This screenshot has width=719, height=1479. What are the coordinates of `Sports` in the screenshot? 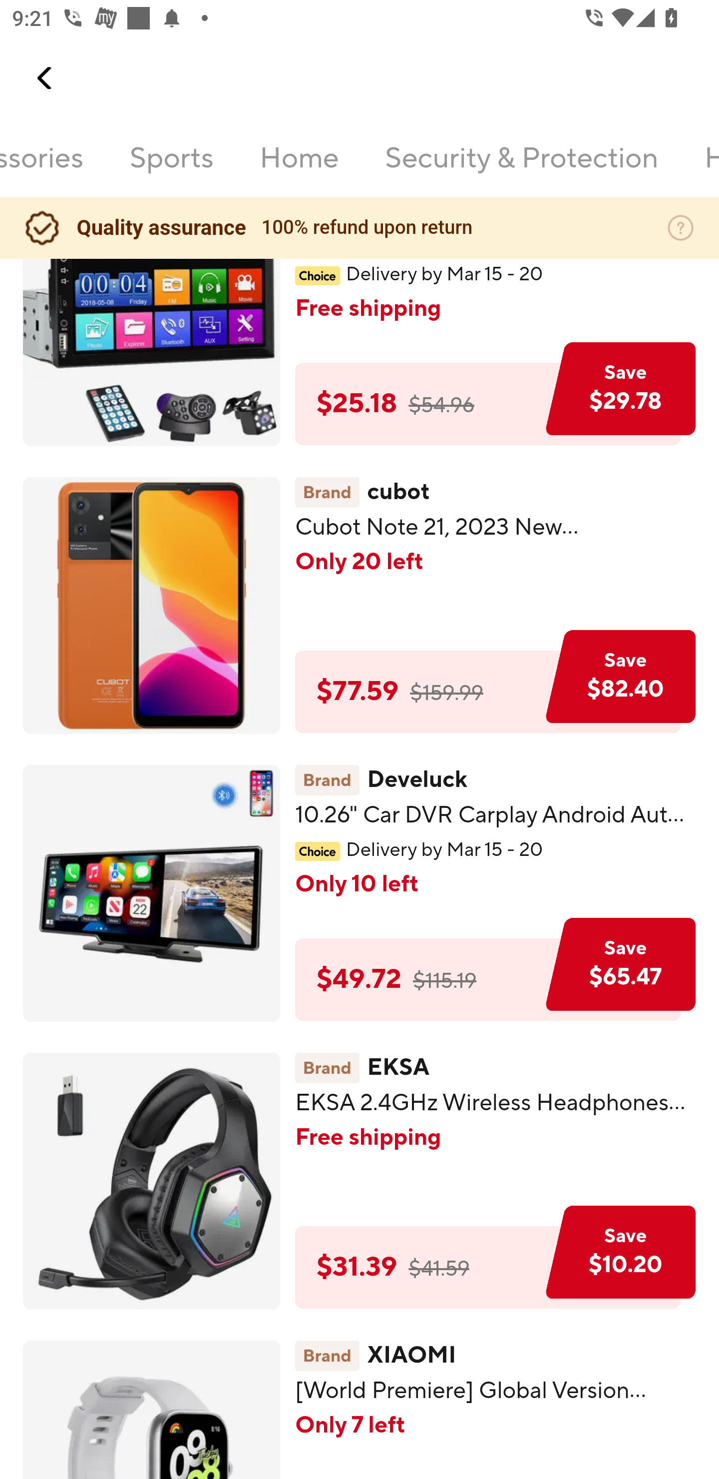 It's located at (171, 168).